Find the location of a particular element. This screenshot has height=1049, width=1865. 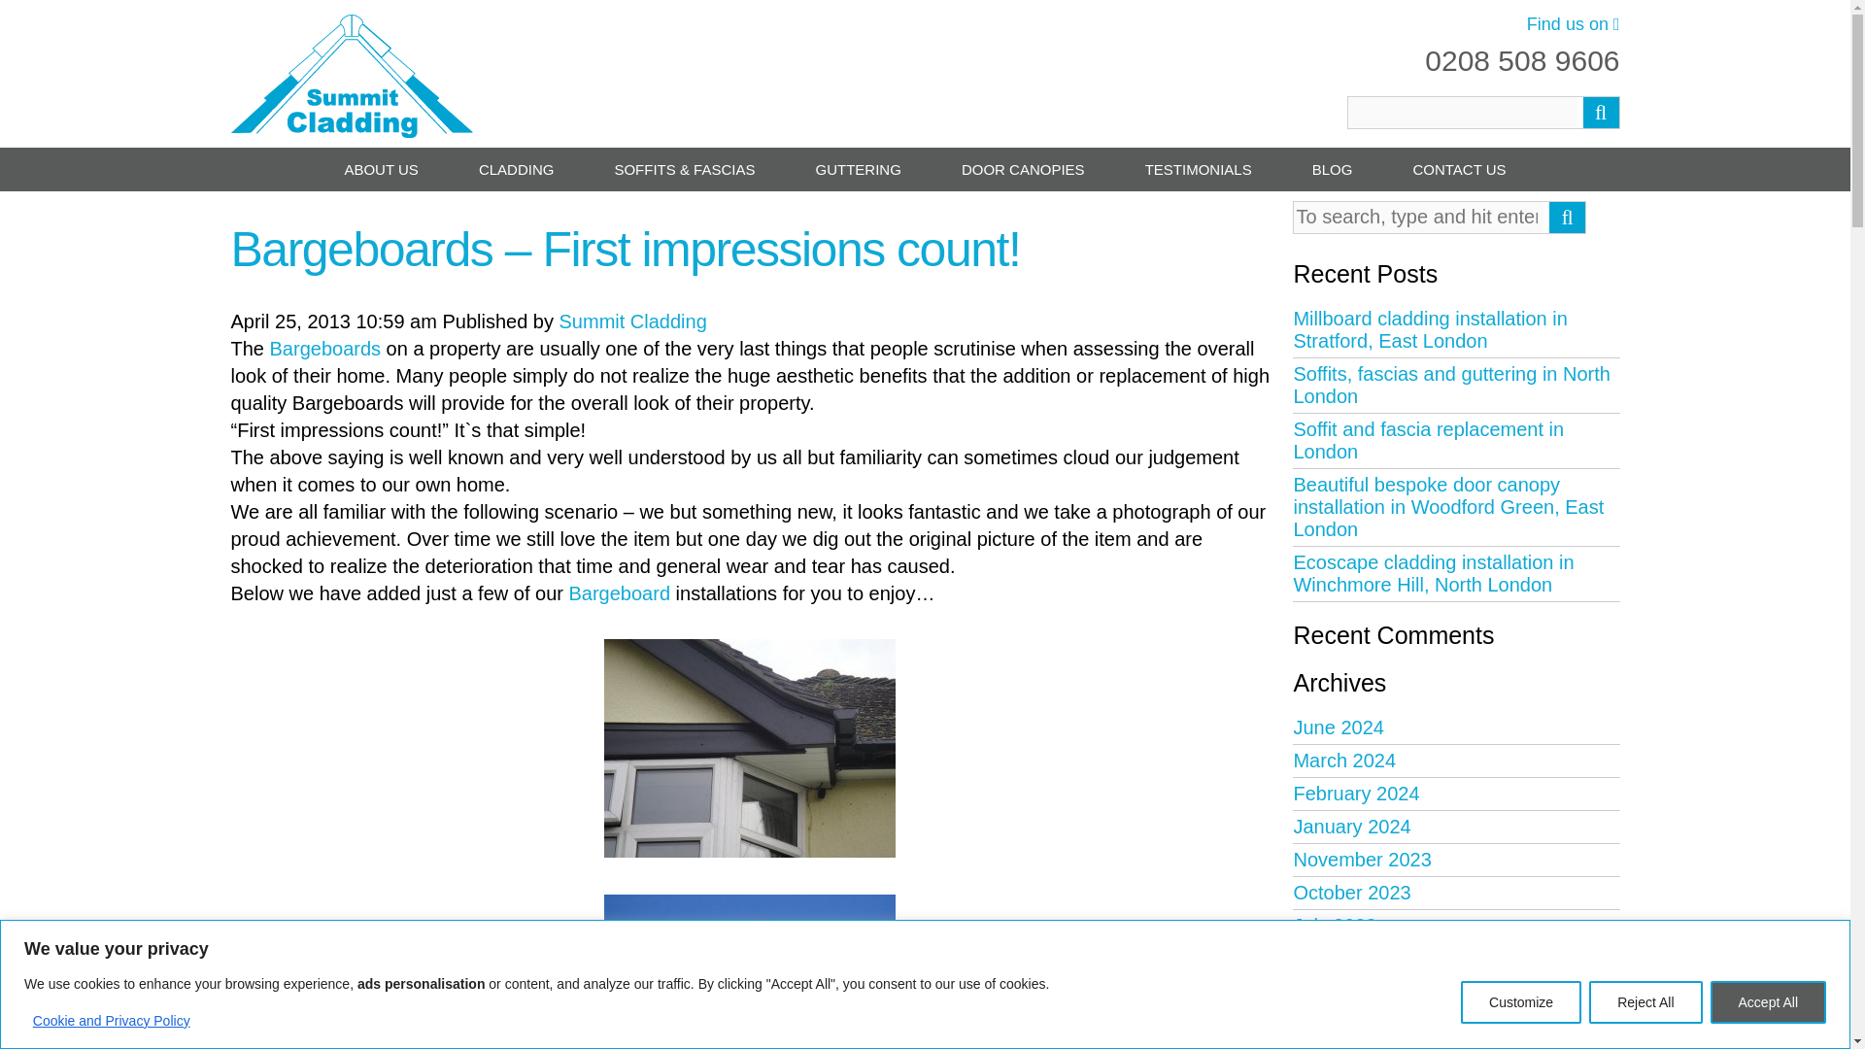

Reject All is located at coordinates (1645, 1002).